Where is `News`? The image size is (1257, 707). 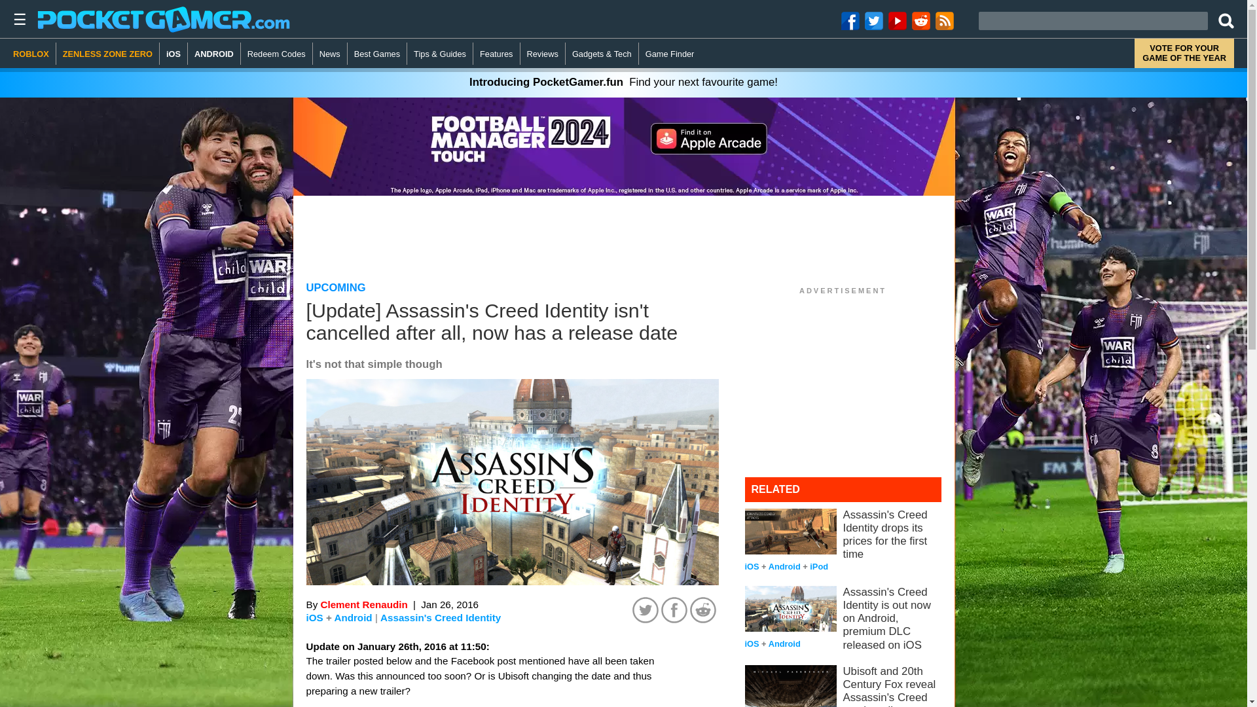 News is located at coordinates (330, 54).